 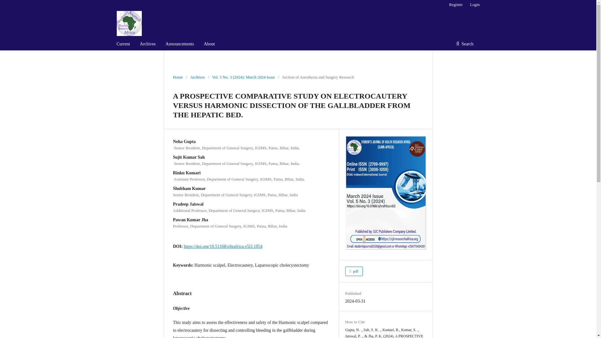 What do you see at coordinates (180, 44) in the screenshot?
I see `Announcements` at bounding box center [180, 44].